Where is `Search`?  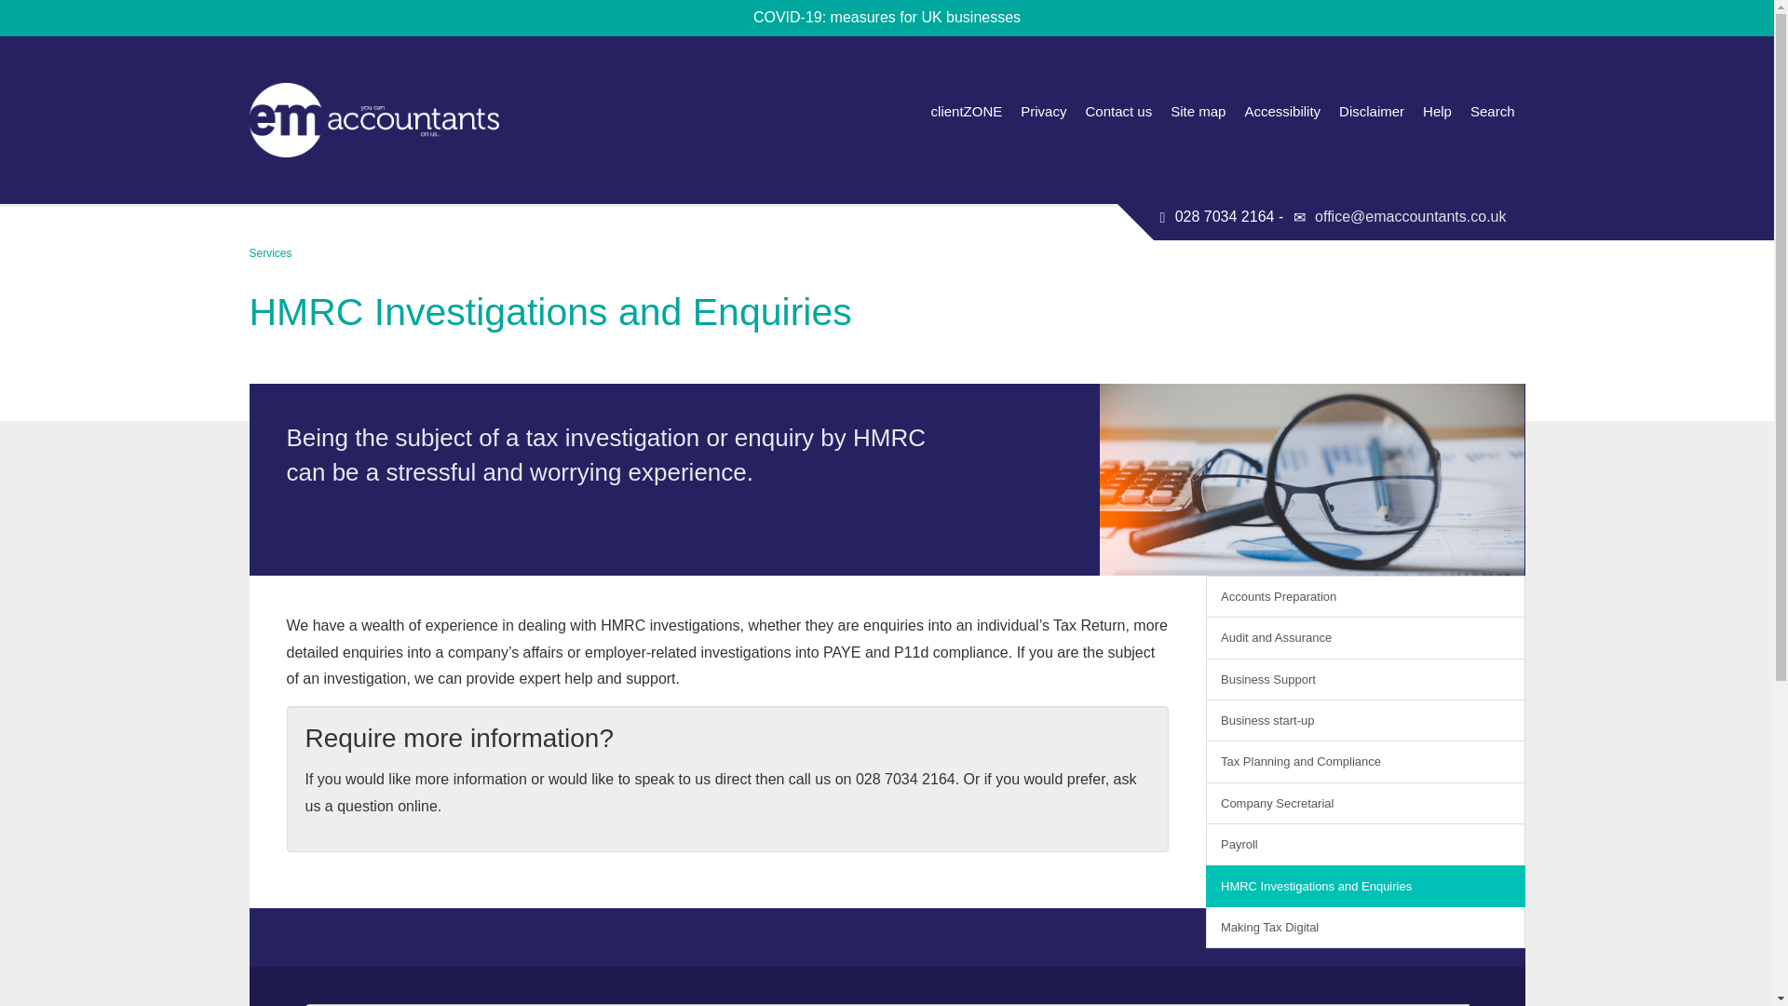
Search is located at coordinates (1492, 112).